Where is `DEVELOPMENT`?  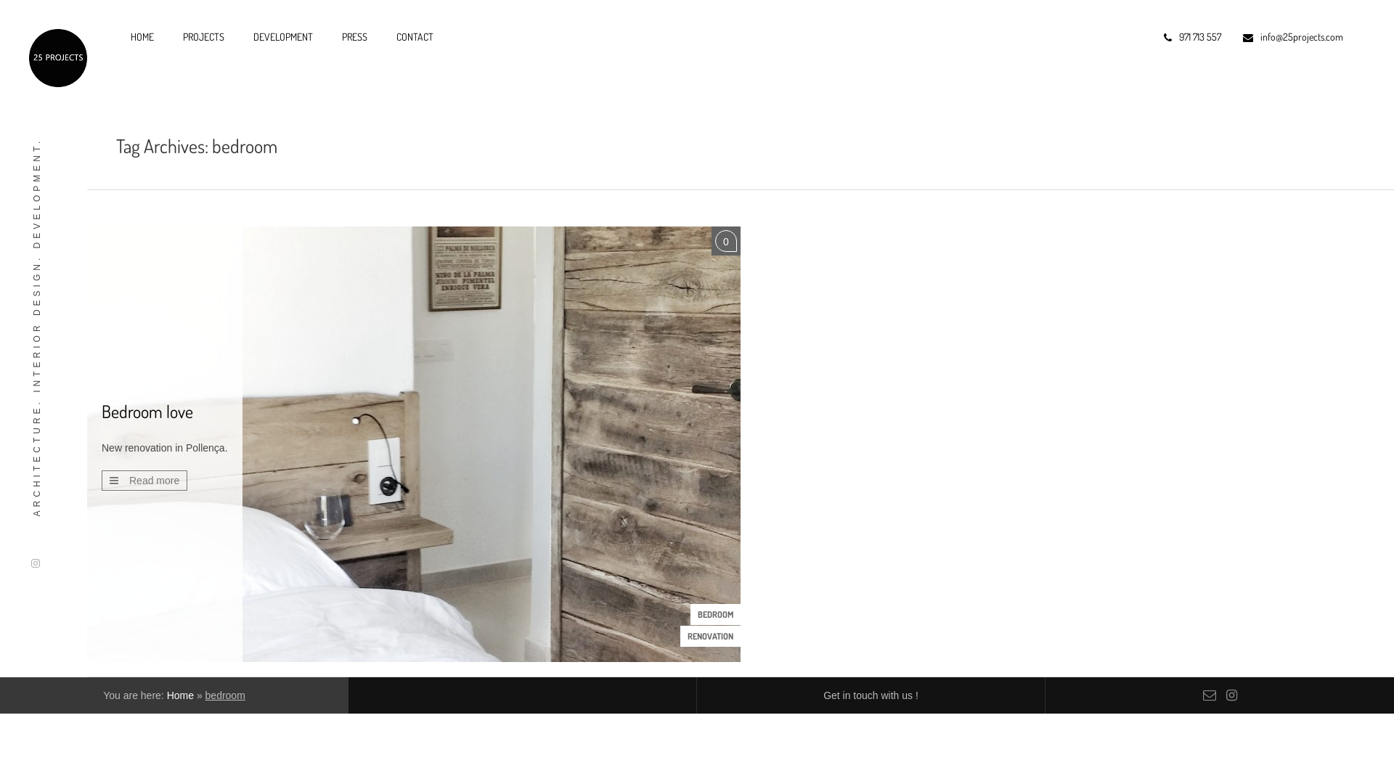
DEVELOPMENT is located at coordinates (283, 37).